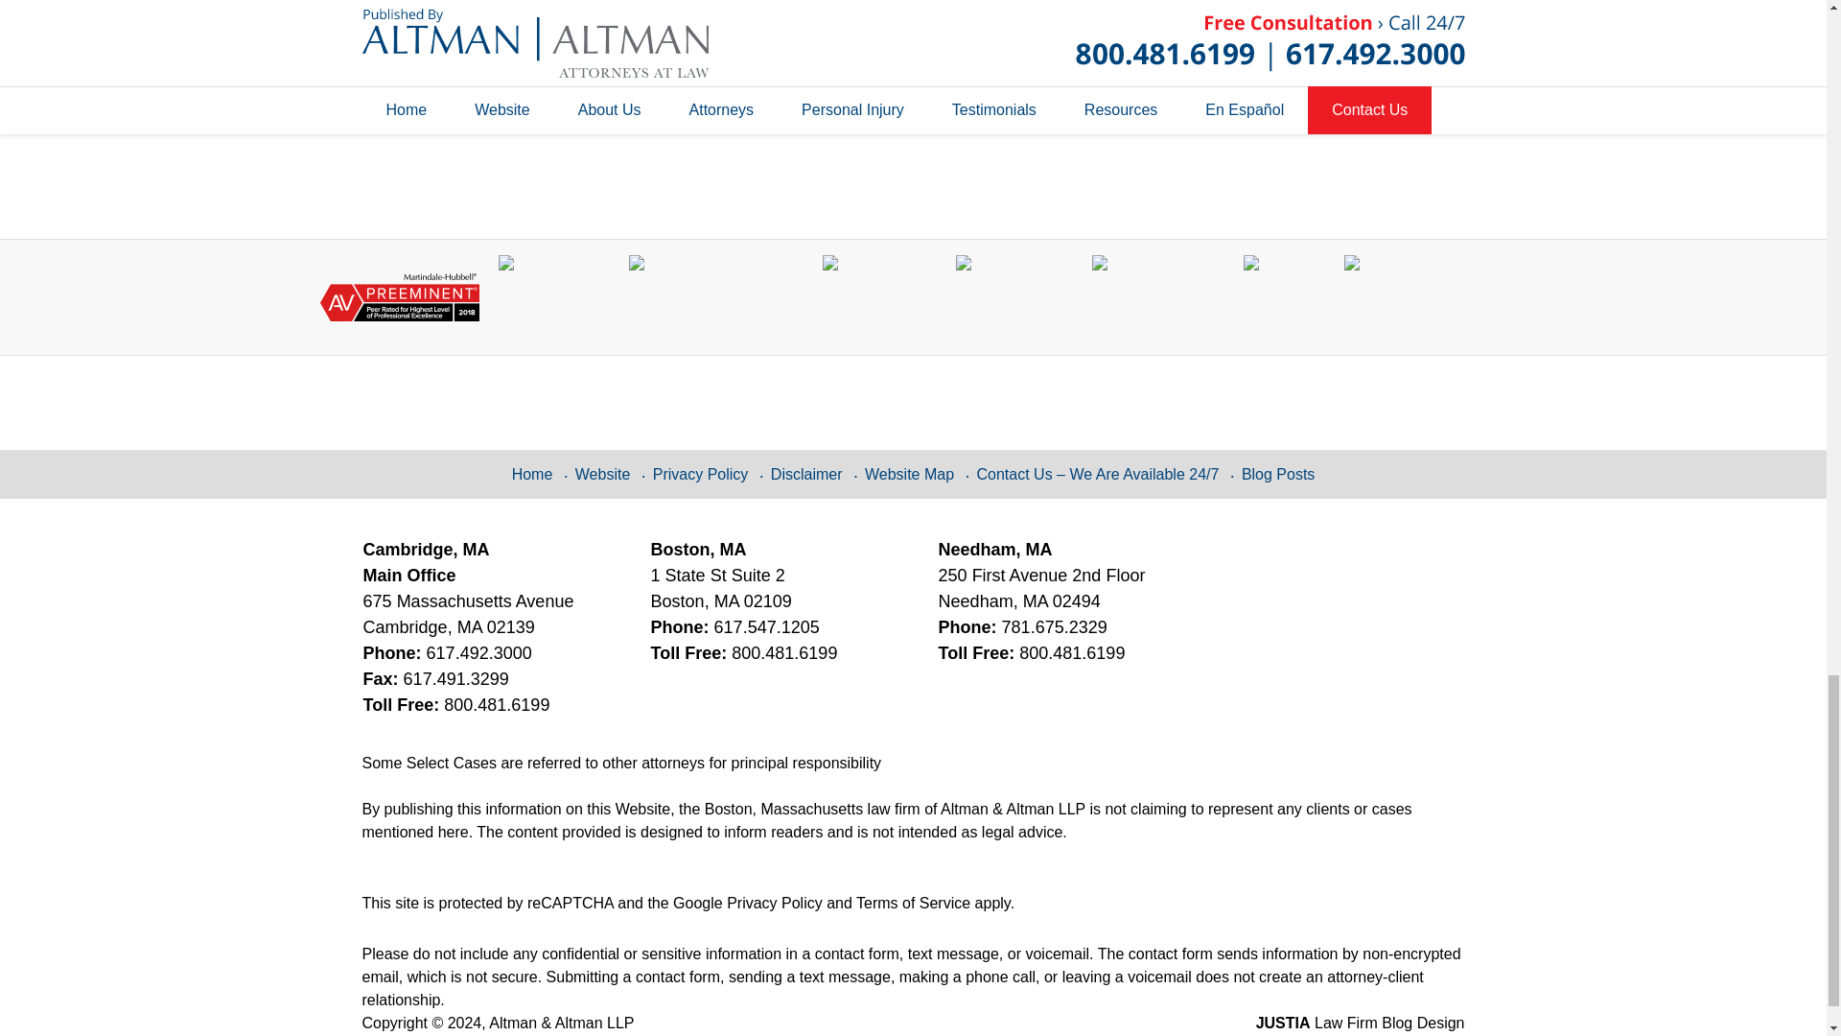 The width and height of the screenshot is (1841, 1036). What do you see at coordinates (531, 118) in the screenshot?
I see `Tent Collapse Leads To Two Fatalities at NH Circus` at bounding box center [531, 118].